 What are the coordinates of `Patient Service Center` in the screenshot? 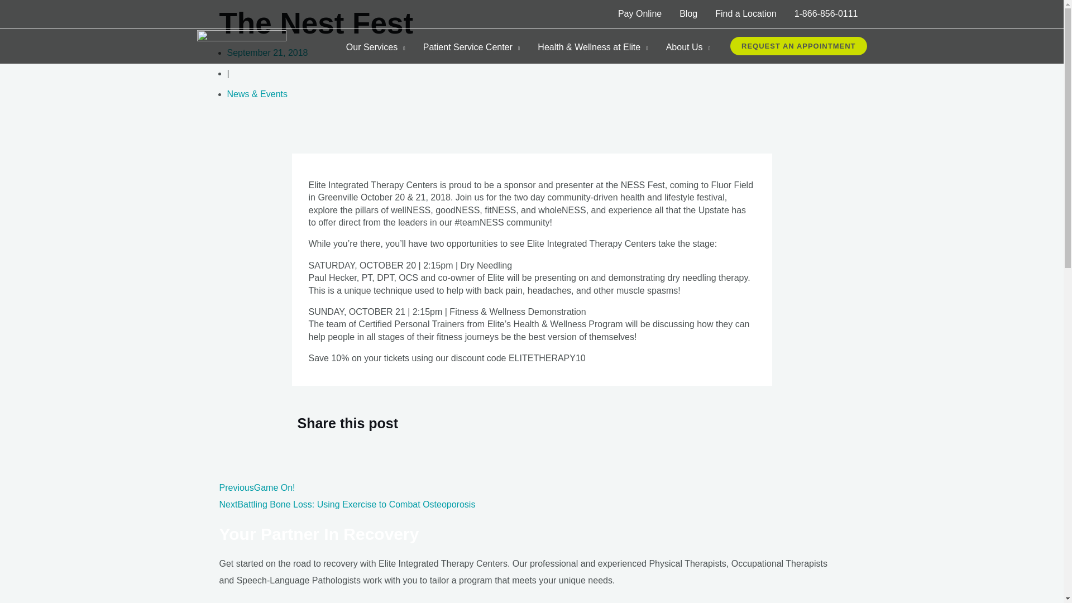 It's located at (471, 47).